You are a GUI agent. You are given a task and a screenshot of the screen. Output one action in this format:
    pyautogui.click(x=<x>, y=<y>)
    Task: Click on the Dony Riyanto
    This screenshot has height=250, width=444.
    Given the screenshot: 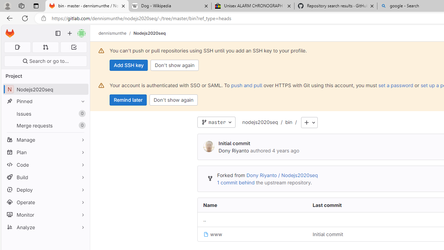 What is the action you would take?
    pyautogui.click(x=234, y=150)
    